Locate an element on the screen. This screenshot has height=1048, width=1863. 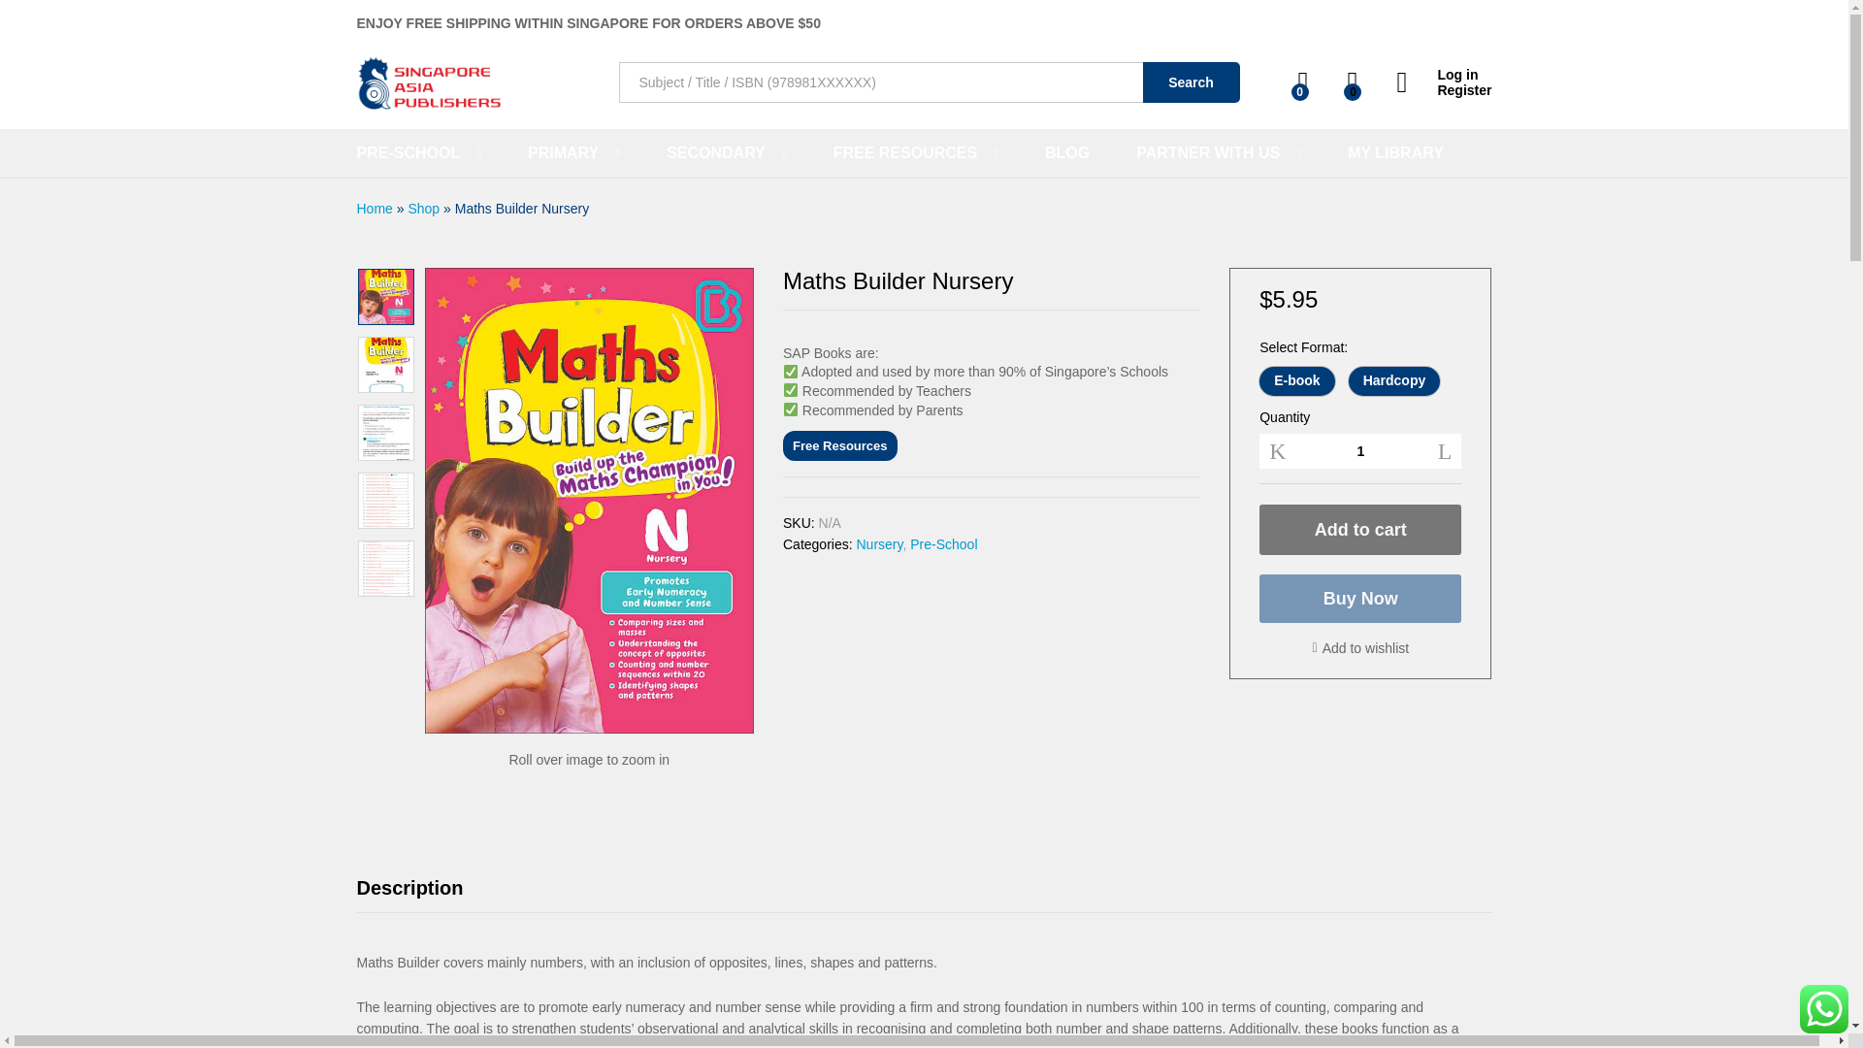
1 is located at coordinates (1360, 450).